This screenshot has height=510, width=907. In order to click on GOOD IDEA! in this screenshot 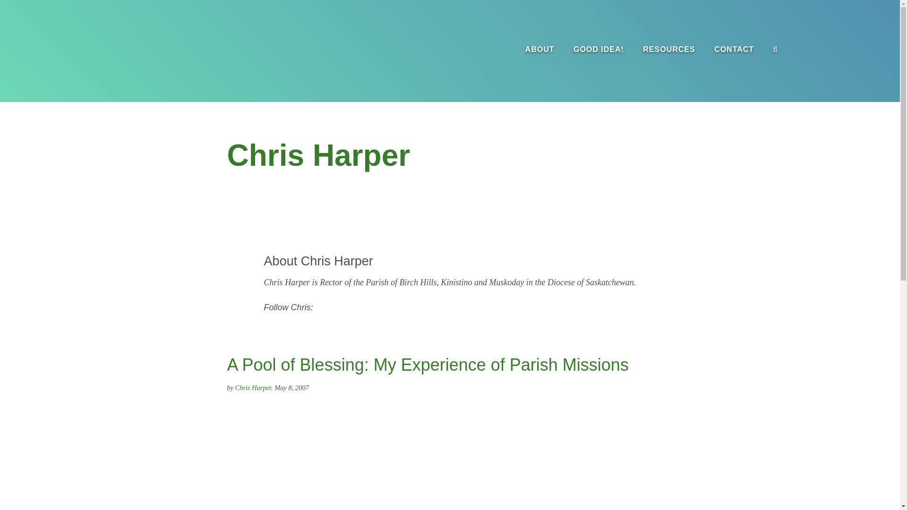, I will do `click(599, 49)`.